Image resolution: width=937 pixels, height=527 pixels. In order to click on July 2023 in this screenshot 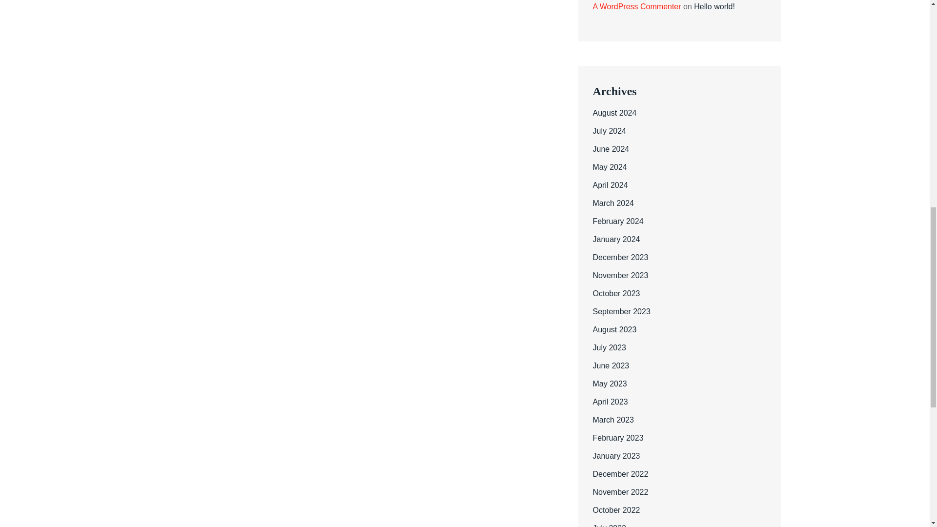, I will do `click(609, 347)`.